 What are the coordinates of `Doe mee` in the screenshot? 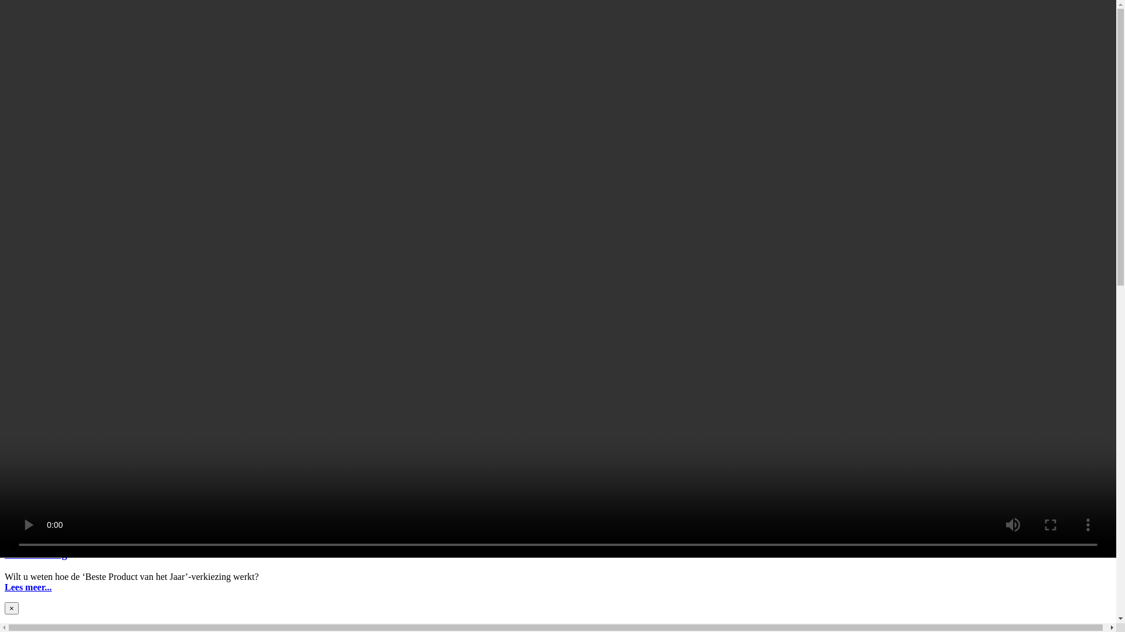 It's located at (558, 42).